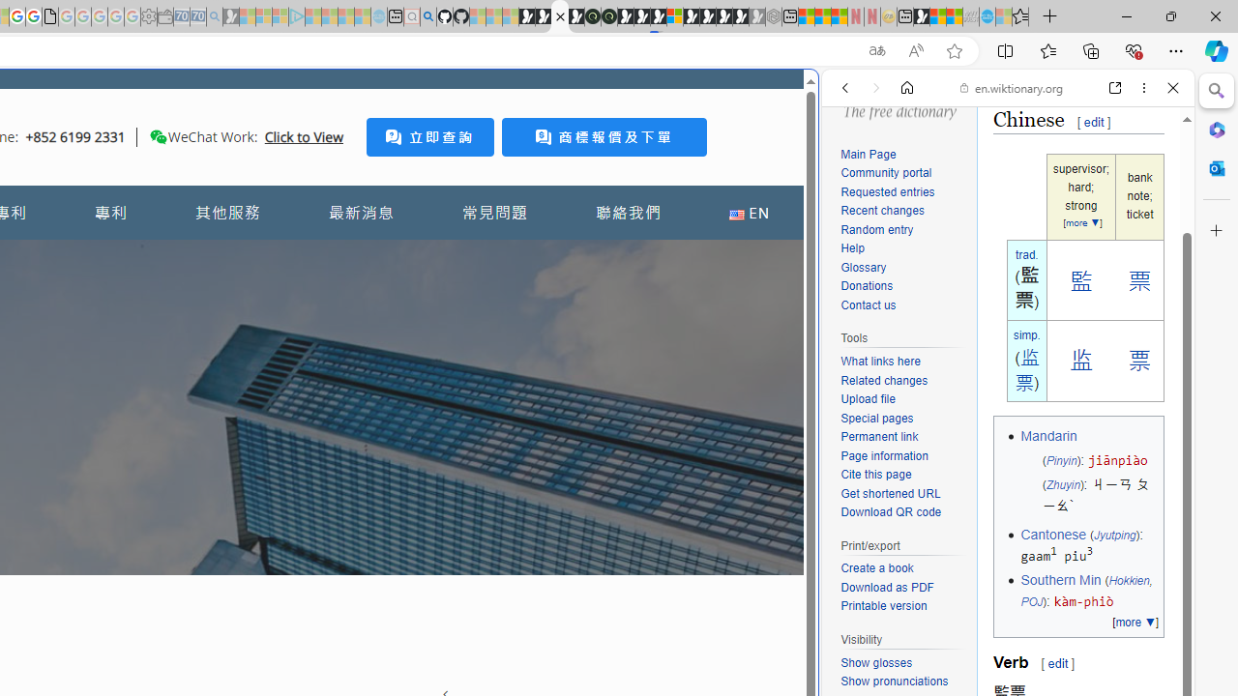  I want to click on Preferences, so click(1151, 220).